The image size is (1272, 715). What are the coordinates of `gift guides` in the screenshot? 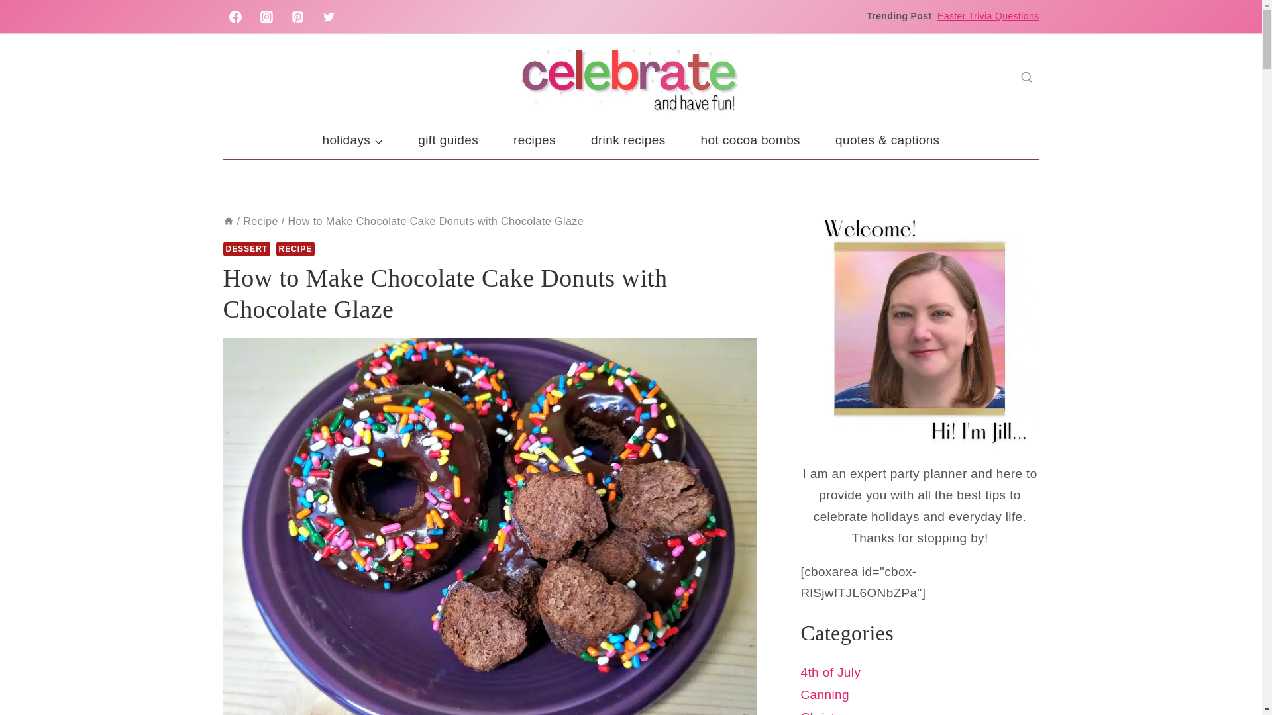 It's located at (448, 140).